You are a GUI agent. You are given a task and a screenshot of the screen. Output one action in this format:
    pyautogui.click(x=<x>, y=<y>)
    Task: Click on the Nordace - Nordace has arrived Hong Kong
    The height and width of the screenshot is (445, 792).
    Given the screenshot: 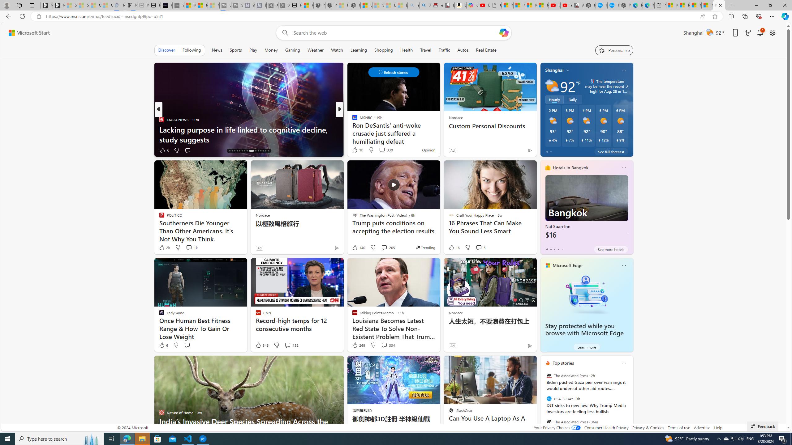 What is the action you would take?
    pyautogui.click(x=625, y=5)
    